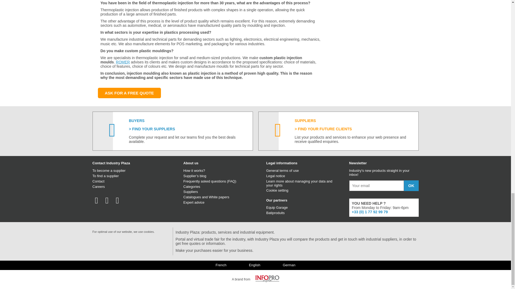 This screenshot has width=515, height=289. Describe the element at coordinates (123, 62) in the screenshot. I see `ROMER` at that location.